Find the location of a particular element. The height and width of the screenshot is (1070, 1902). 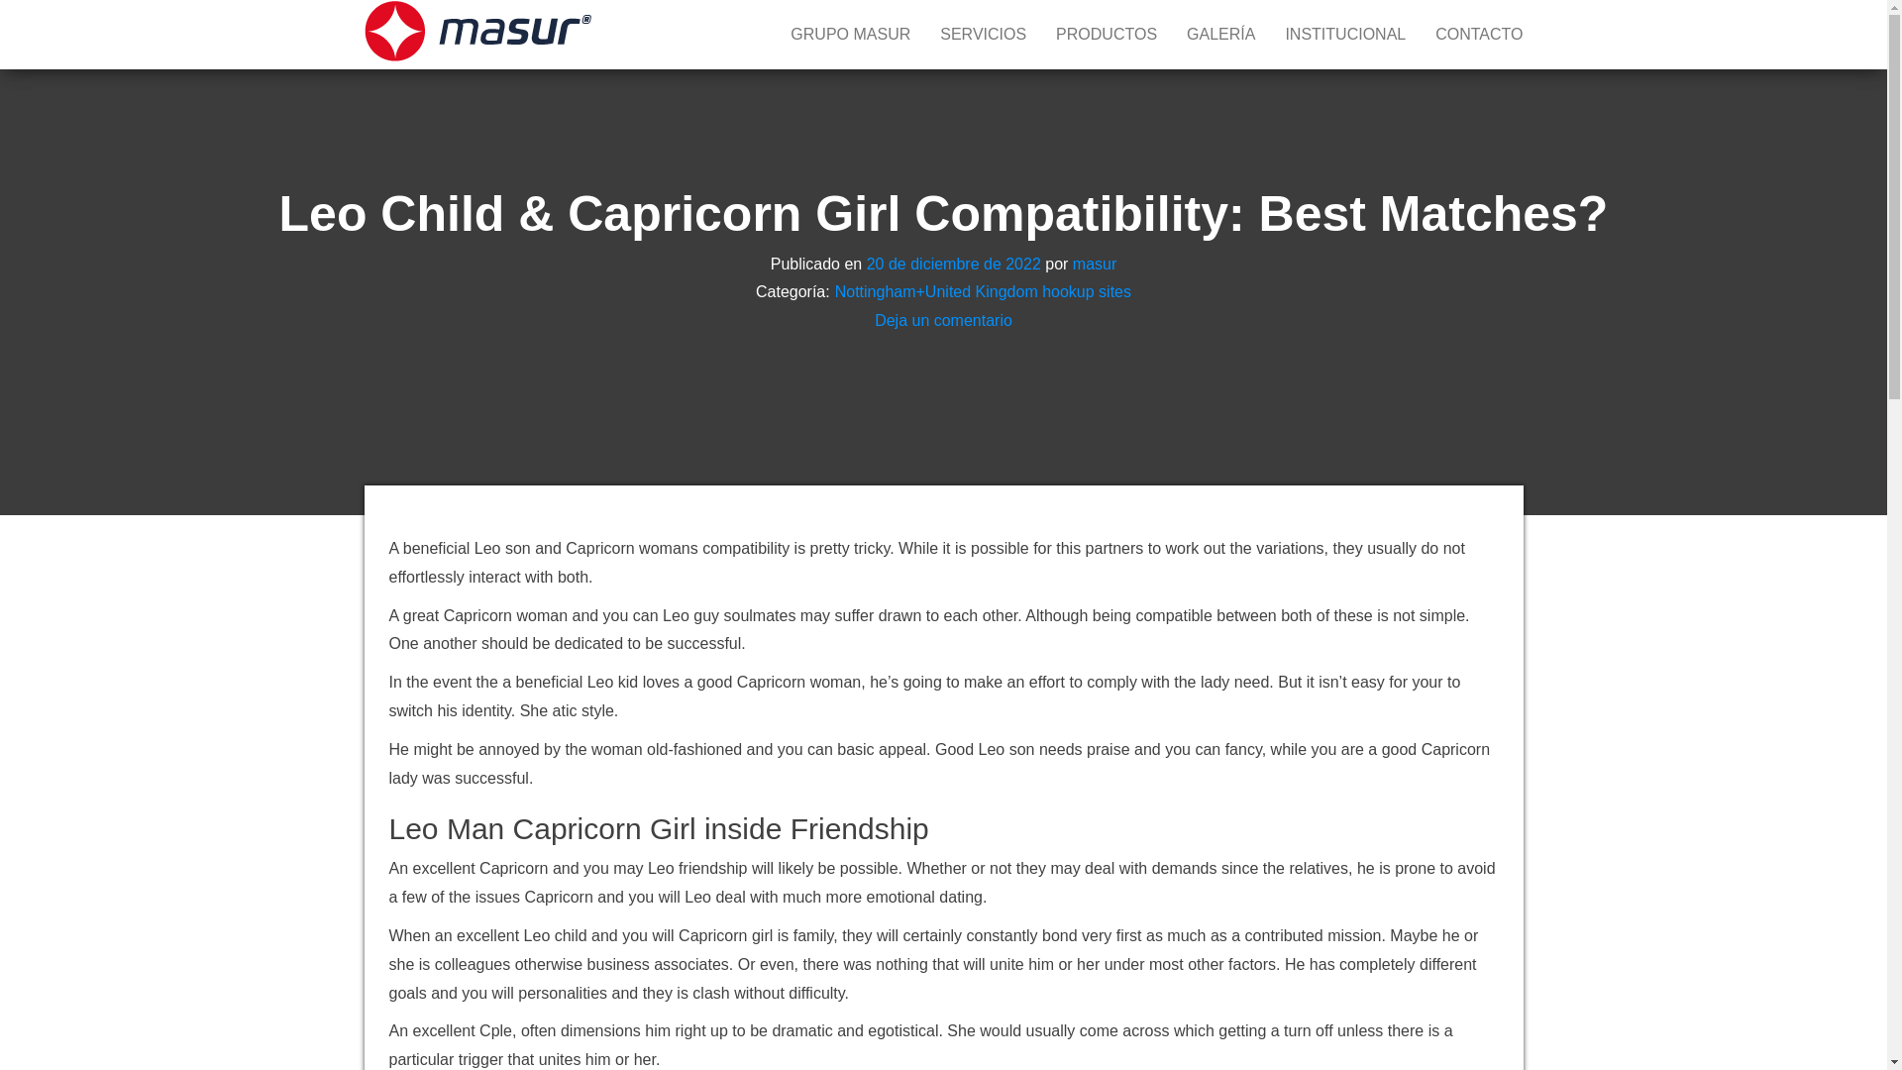

GRUPO MASUR is located at coordinates (850, 35).